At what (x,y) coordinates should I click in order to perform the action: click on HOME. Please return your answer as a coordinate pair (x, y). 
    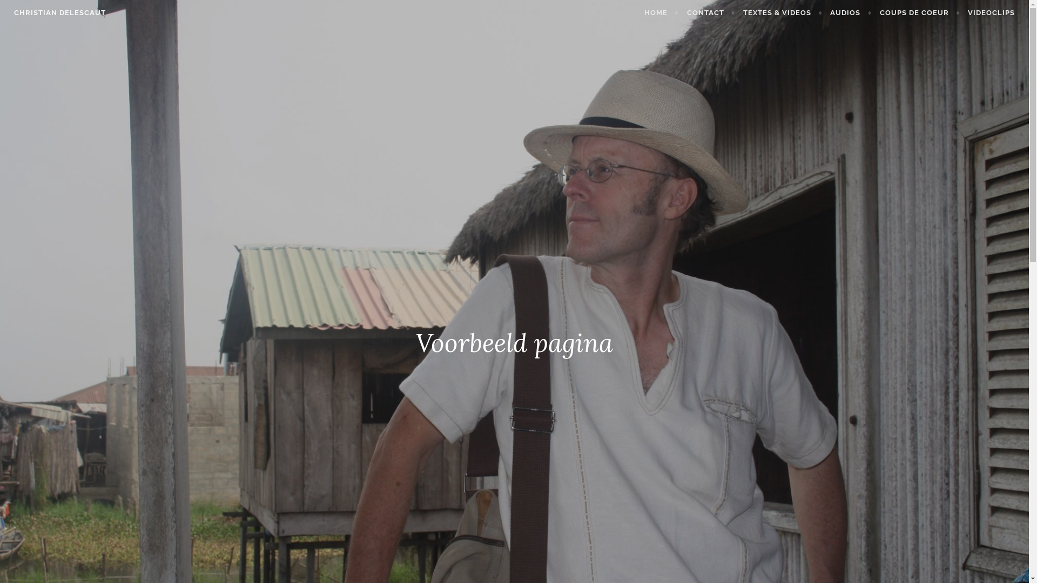
    Looking at the image, I should click on (662, 13).